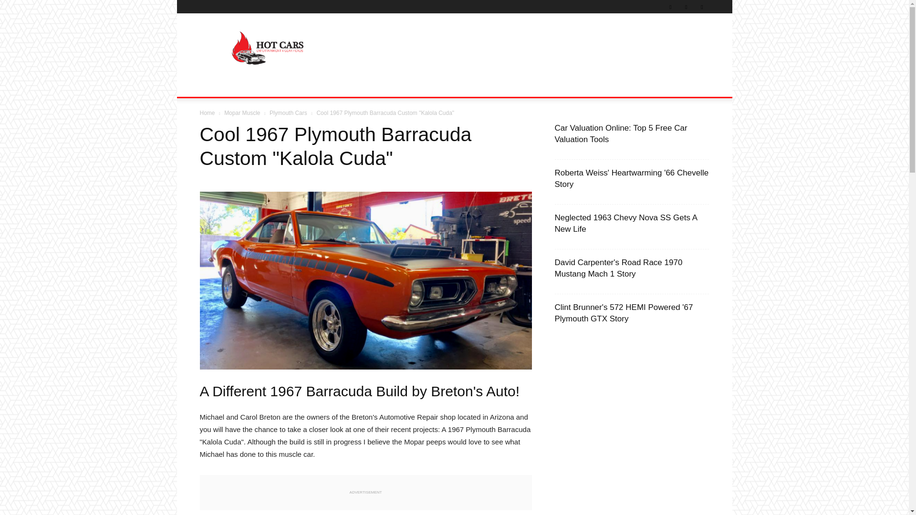 The width and height of the screenshot is (916, 515). What do you see at coordinates (670, 7) in the screenshot?
I see `Pinterest` at bounding box center [670, 7].